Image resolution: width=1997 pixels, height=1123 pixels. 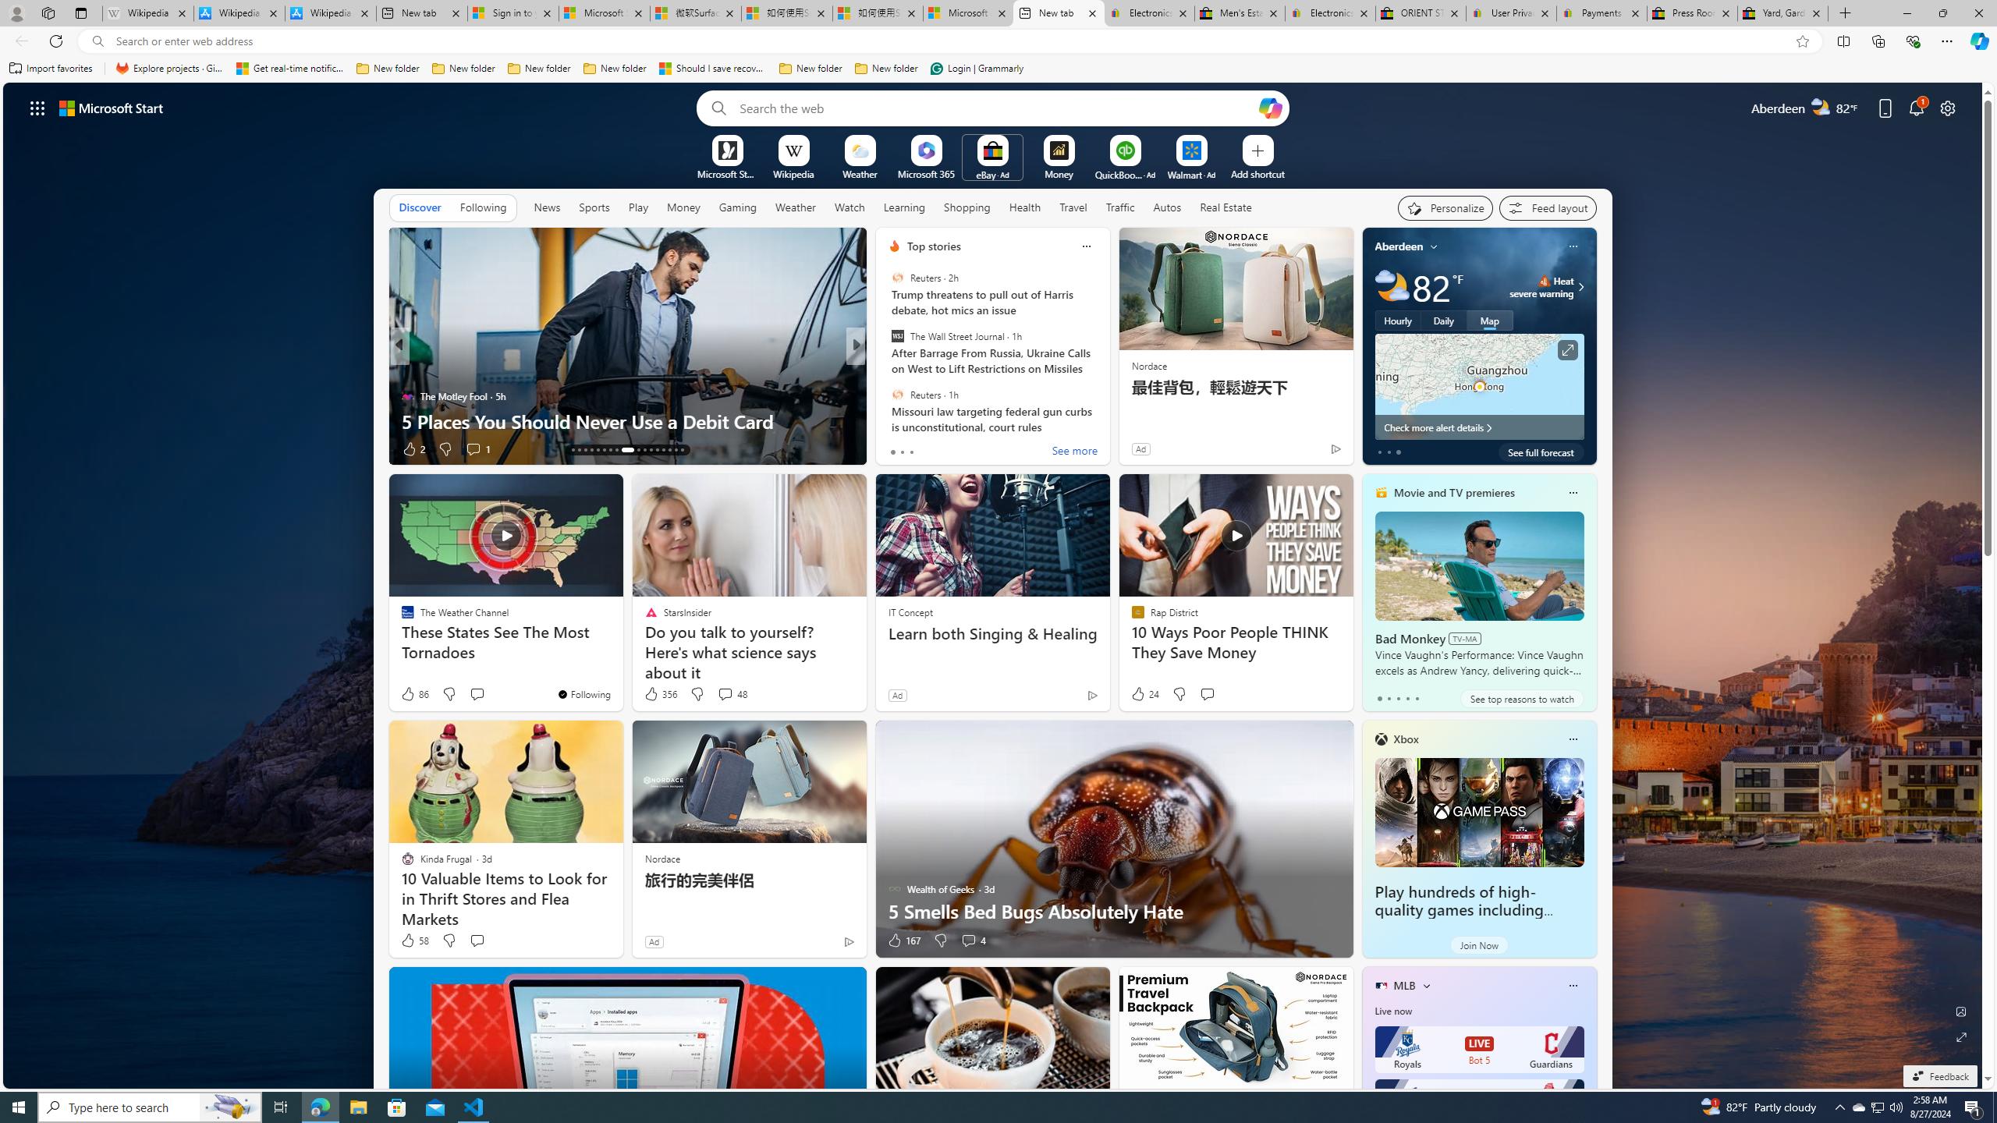 What do you see at coordinates (994, 633) in the screenshot?
I see `Learn both Singing & Healing` at bounding box center [994, 633].